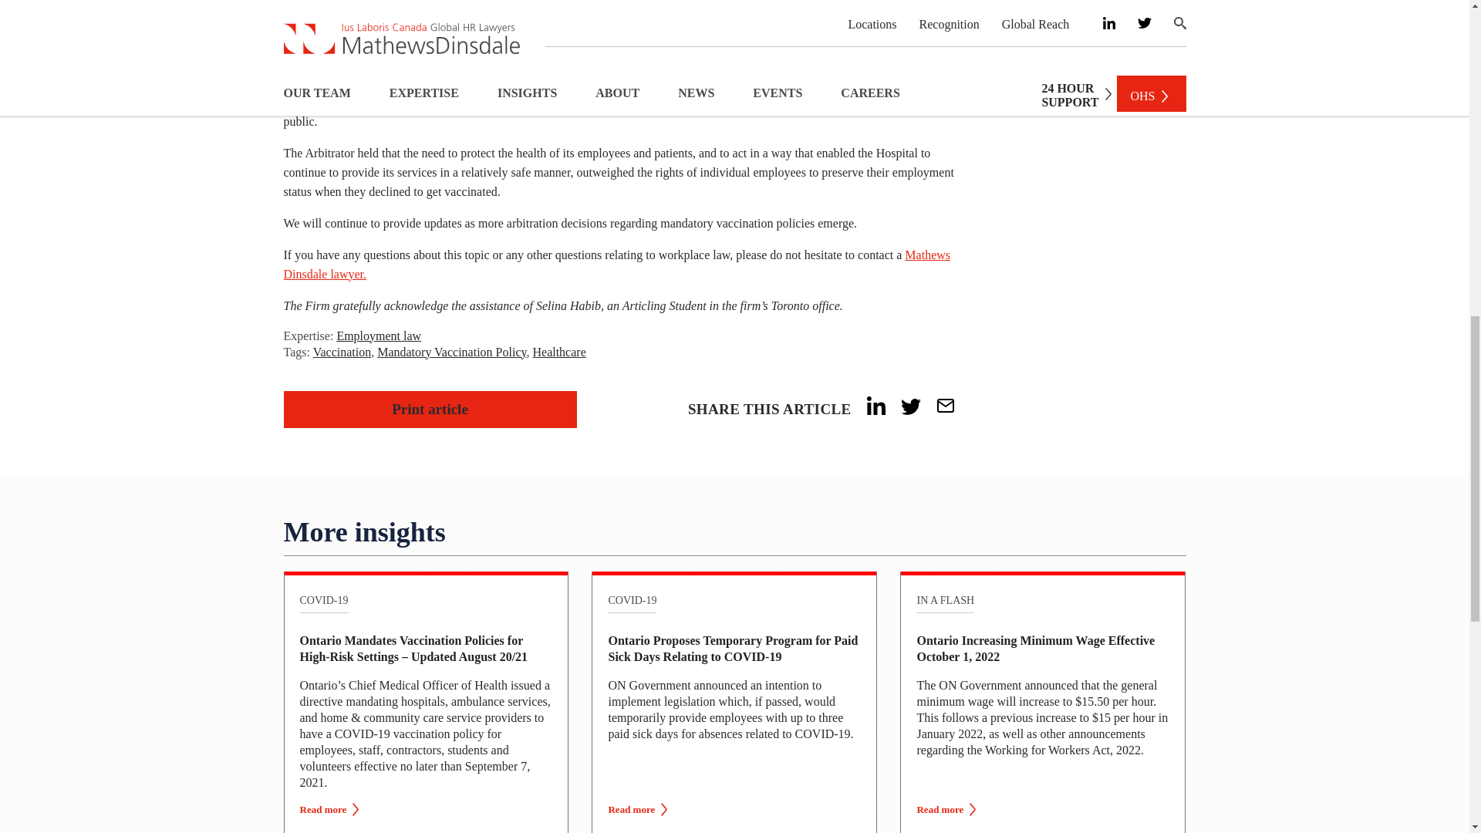 The width and height of the screenshot is (1481, 833). Describe the element at coordinates (558, 352) in the screenshot. I see `Healthcare` at that location.